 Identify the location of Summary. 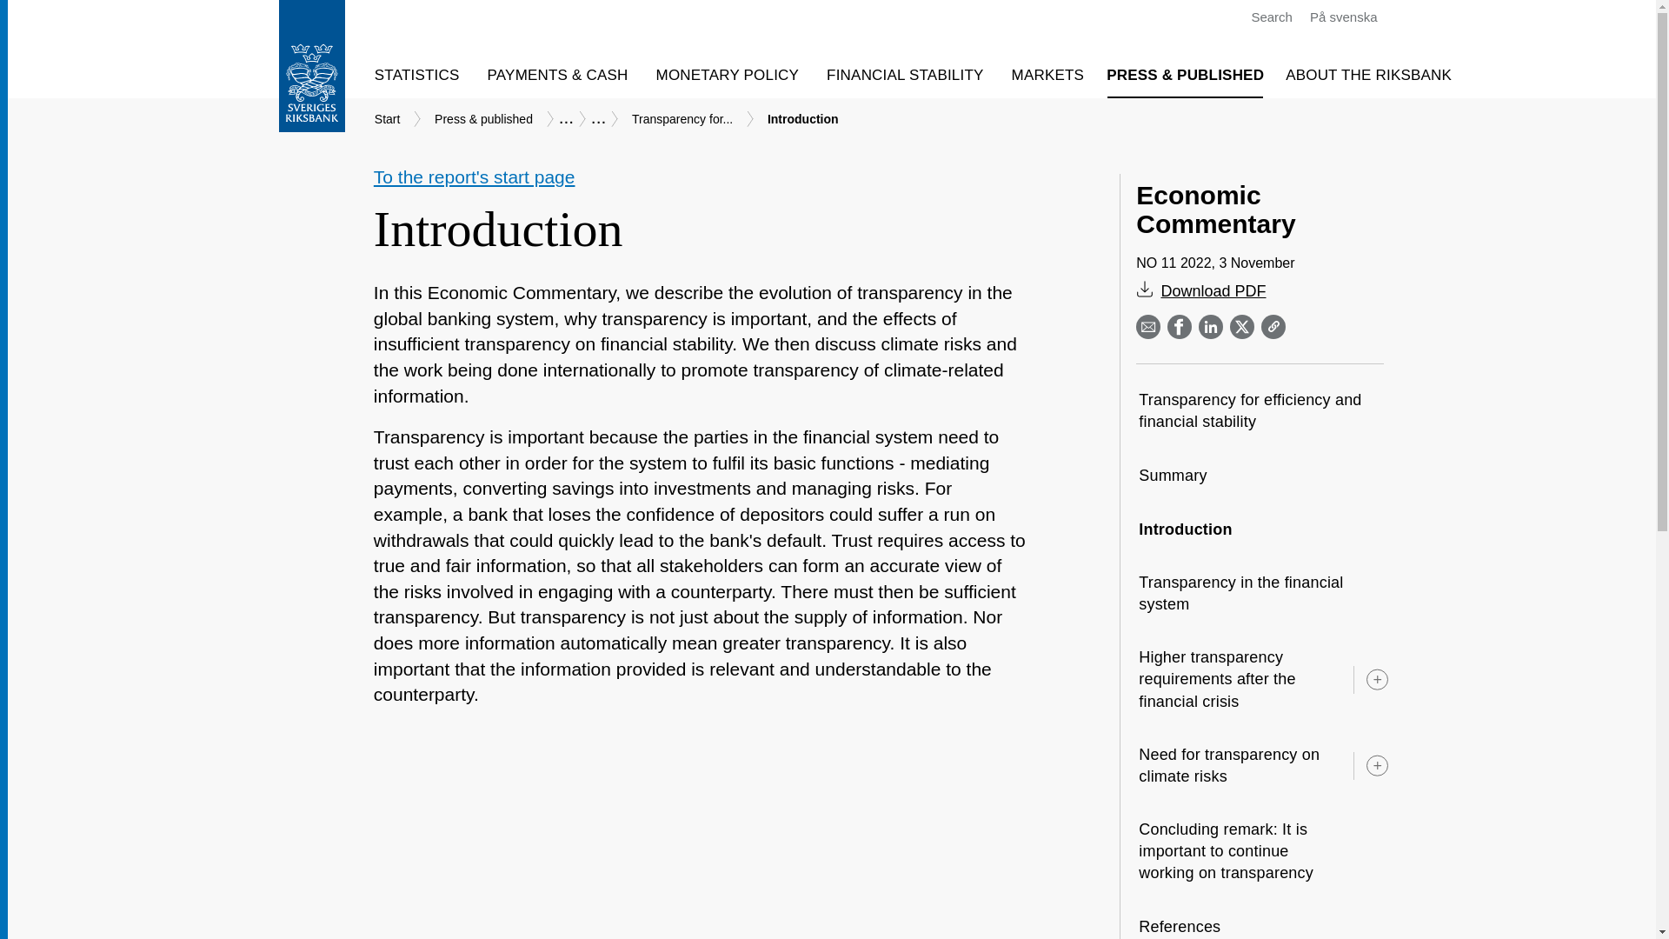
(1191, 476).